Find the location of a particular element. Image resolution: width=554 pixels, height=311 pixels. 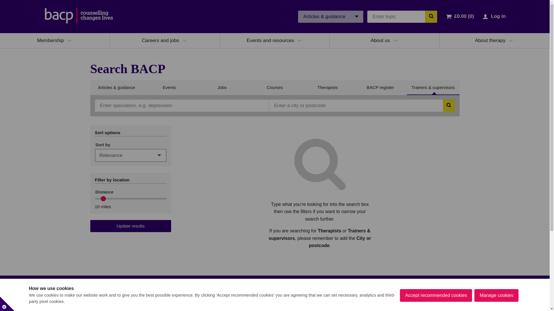

Log in is located at coordinates (498, 16).